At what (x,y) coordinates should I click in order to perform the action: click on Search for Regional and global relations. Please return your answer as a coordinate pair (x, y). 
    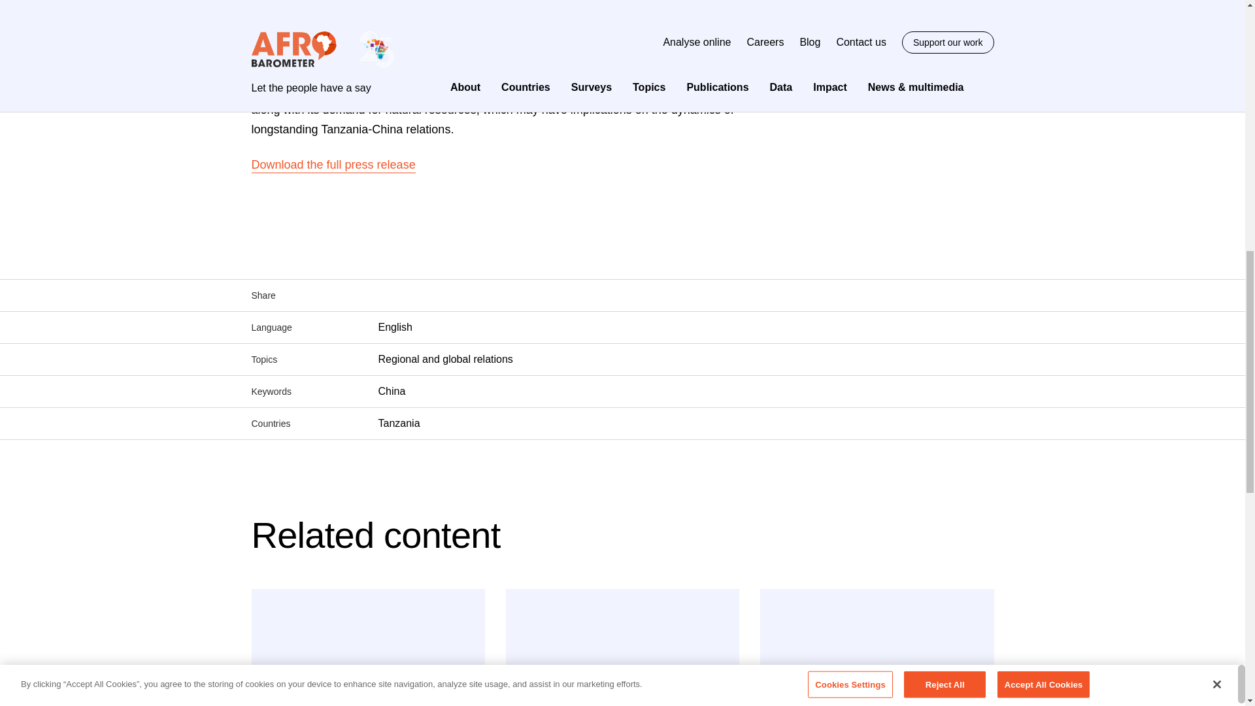
    Looking at the image, I should click on (444, 358).